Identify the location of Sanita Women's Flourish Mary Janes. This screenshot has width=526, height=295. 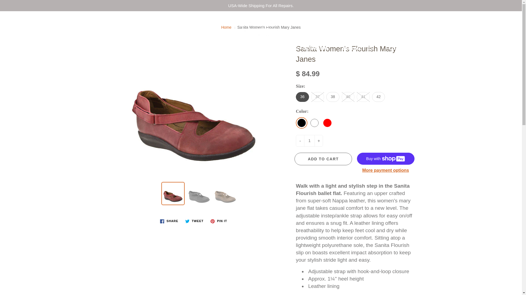
(173, 193).